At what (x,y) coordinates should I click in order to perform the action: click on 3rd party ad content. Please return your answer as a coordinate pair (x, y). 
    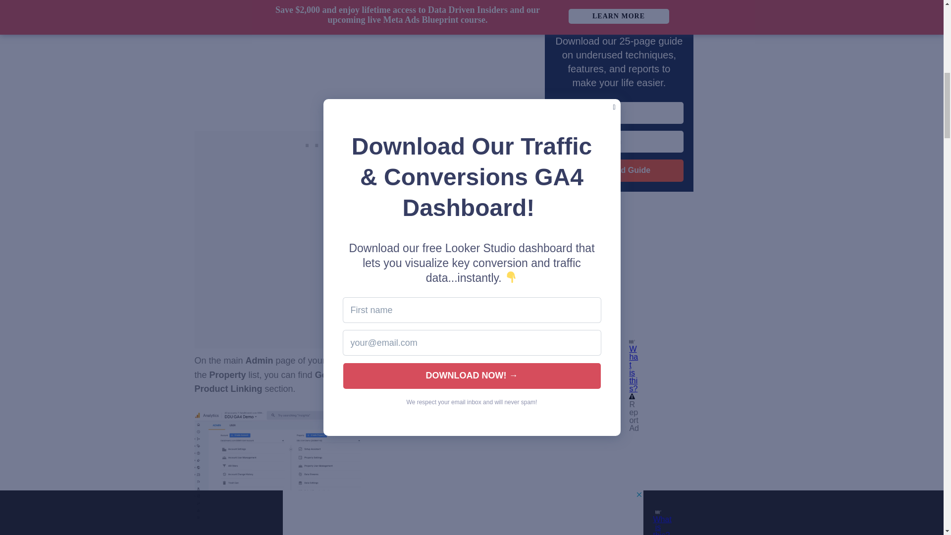
    Looking at the image, I should click on (565, 275).